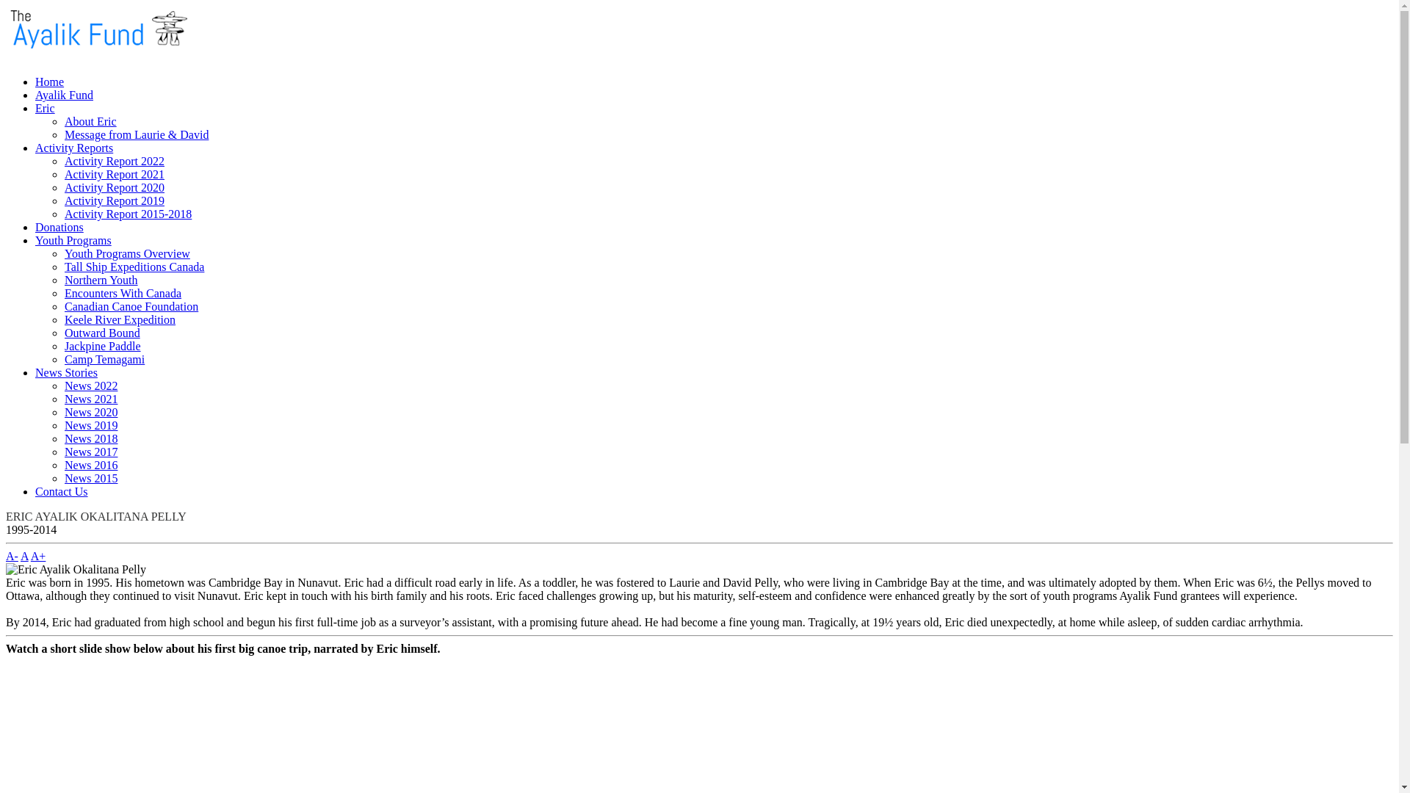  I want to click on Camp Temagami, so click(104, 360).